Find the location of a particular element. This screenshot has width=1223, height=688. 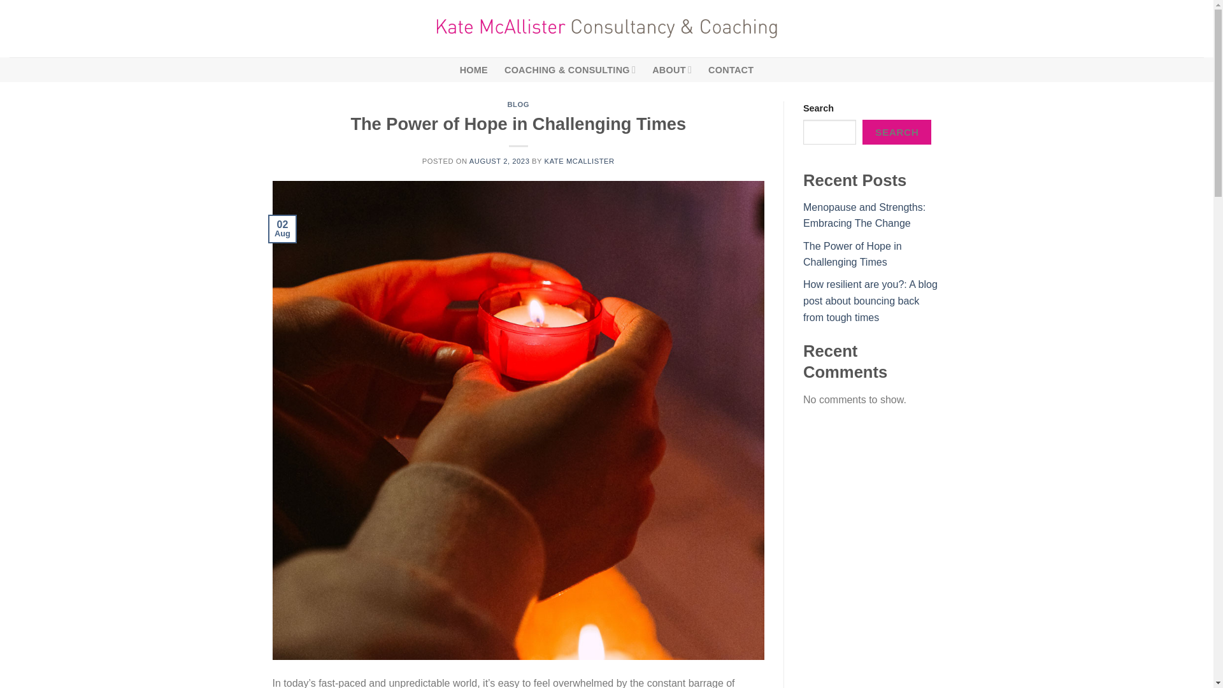

SEARCH is located at coordinates (896, 131).